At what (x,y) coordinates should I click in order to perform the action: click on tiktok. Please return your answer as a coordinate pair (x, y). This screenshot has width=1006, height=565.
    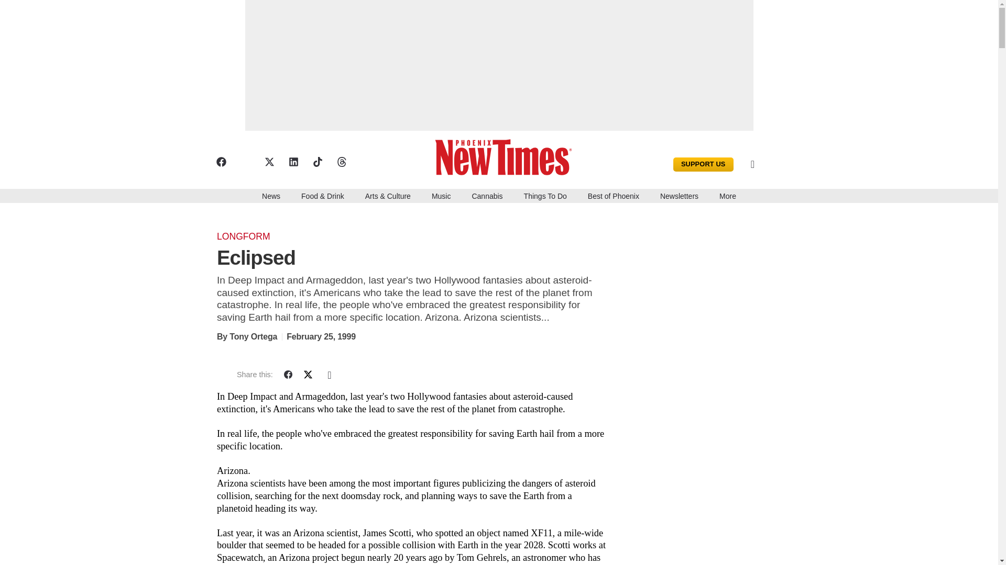
    Looking at the image, I should click on (316, 162).